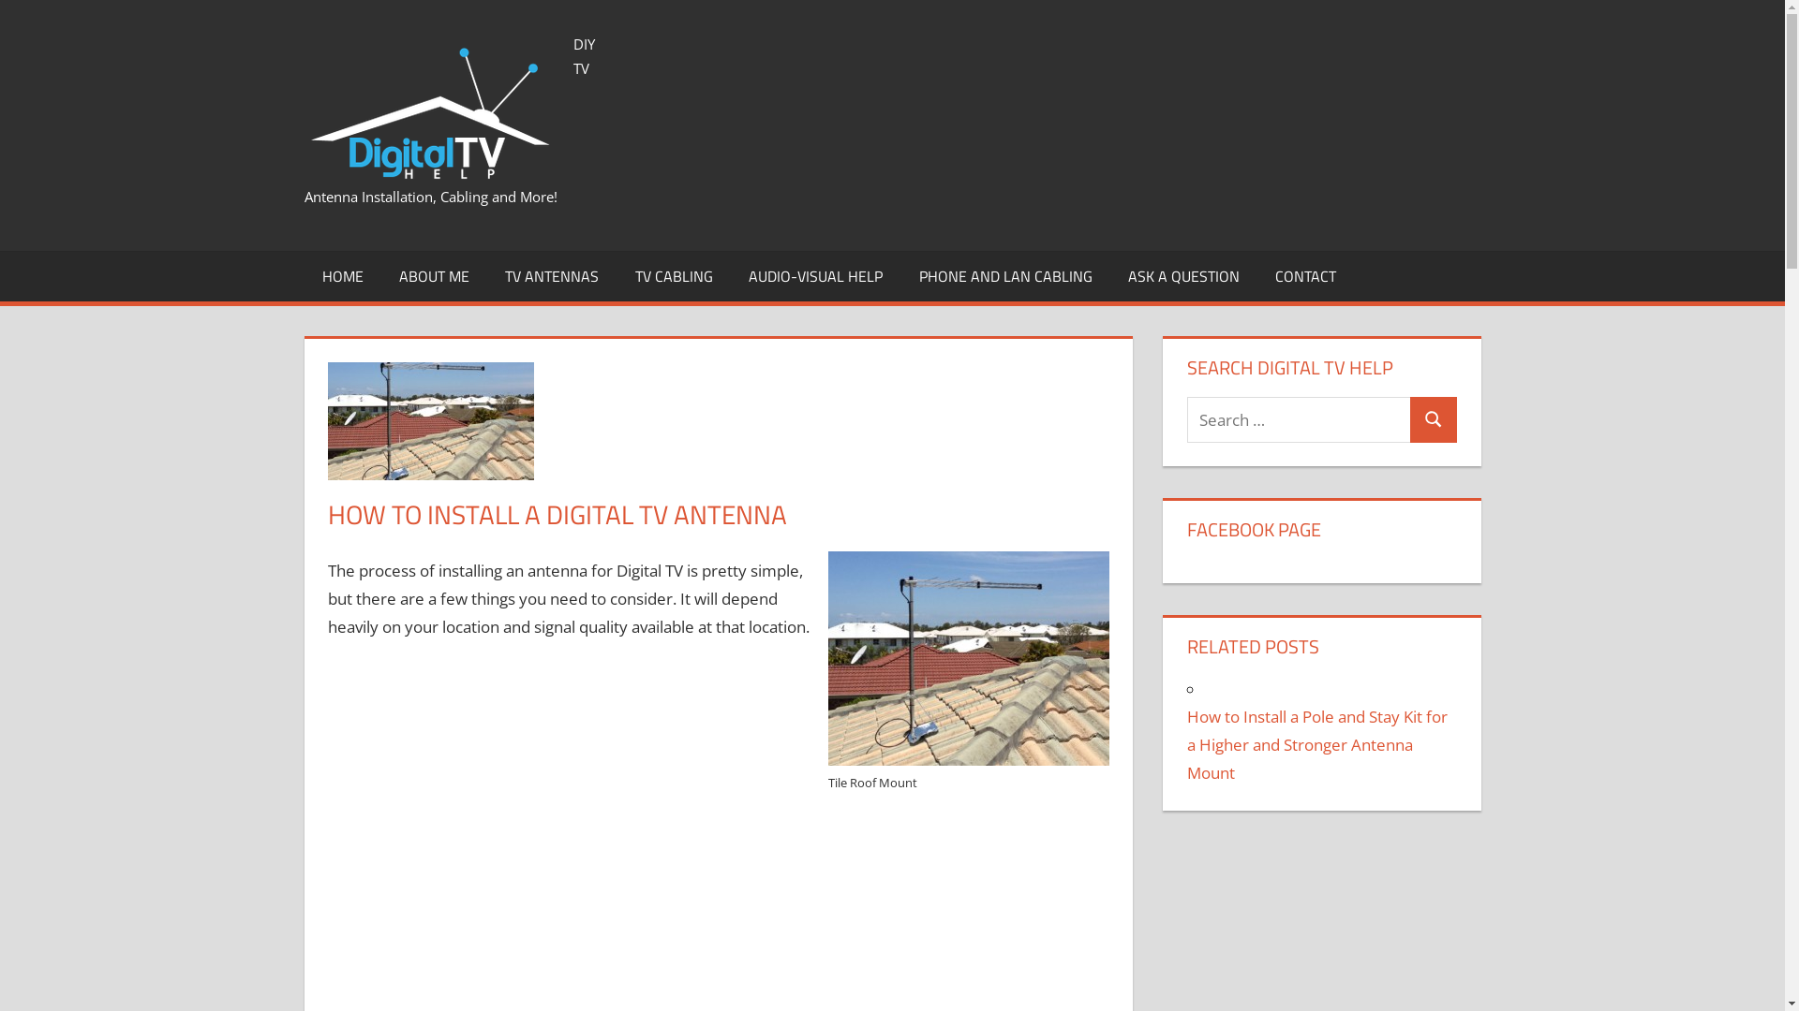  Describe the element at coordinates (1004, 276) in the screenshot. I see `PHONE AND LAN CABLING` at that location.